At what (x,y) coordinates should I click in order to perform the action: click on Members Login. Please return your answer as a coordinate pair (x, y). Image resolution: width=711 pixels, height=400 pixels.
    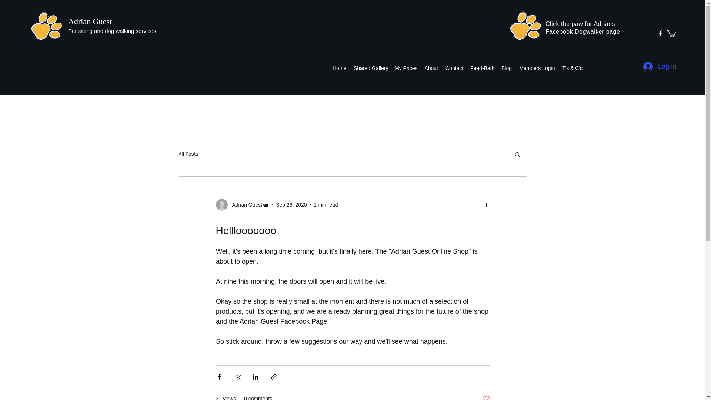
    Looking at the image, I should click on (537, 68).